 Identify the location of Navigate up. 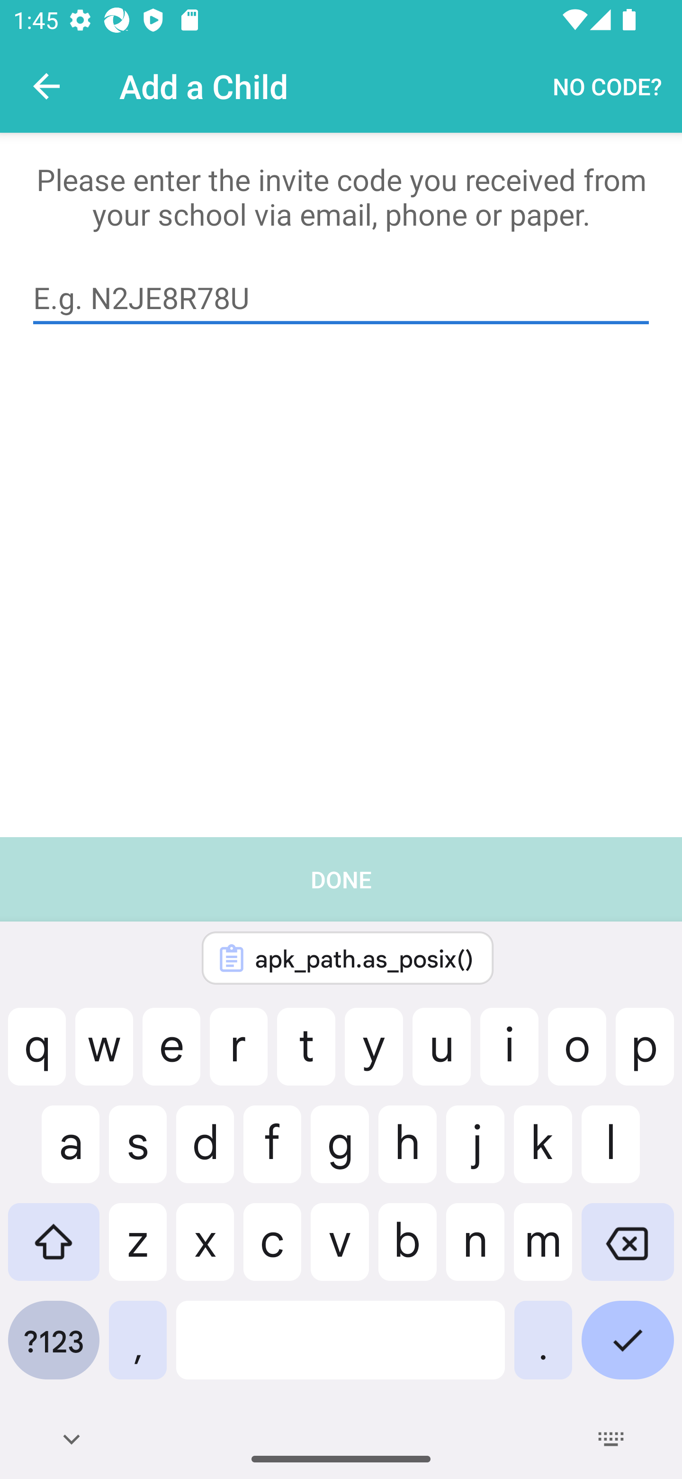
(46, 86).